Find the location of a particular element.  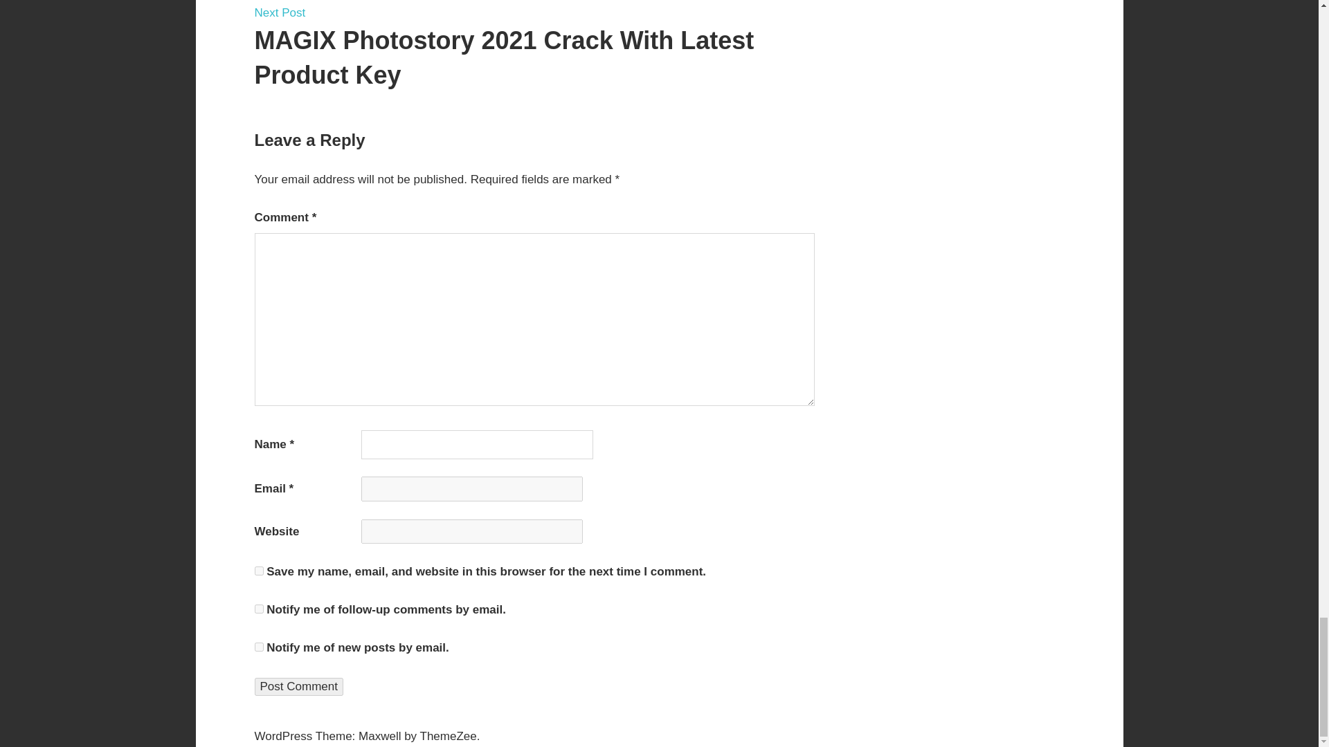

yes is located at coordinates (259, 570).